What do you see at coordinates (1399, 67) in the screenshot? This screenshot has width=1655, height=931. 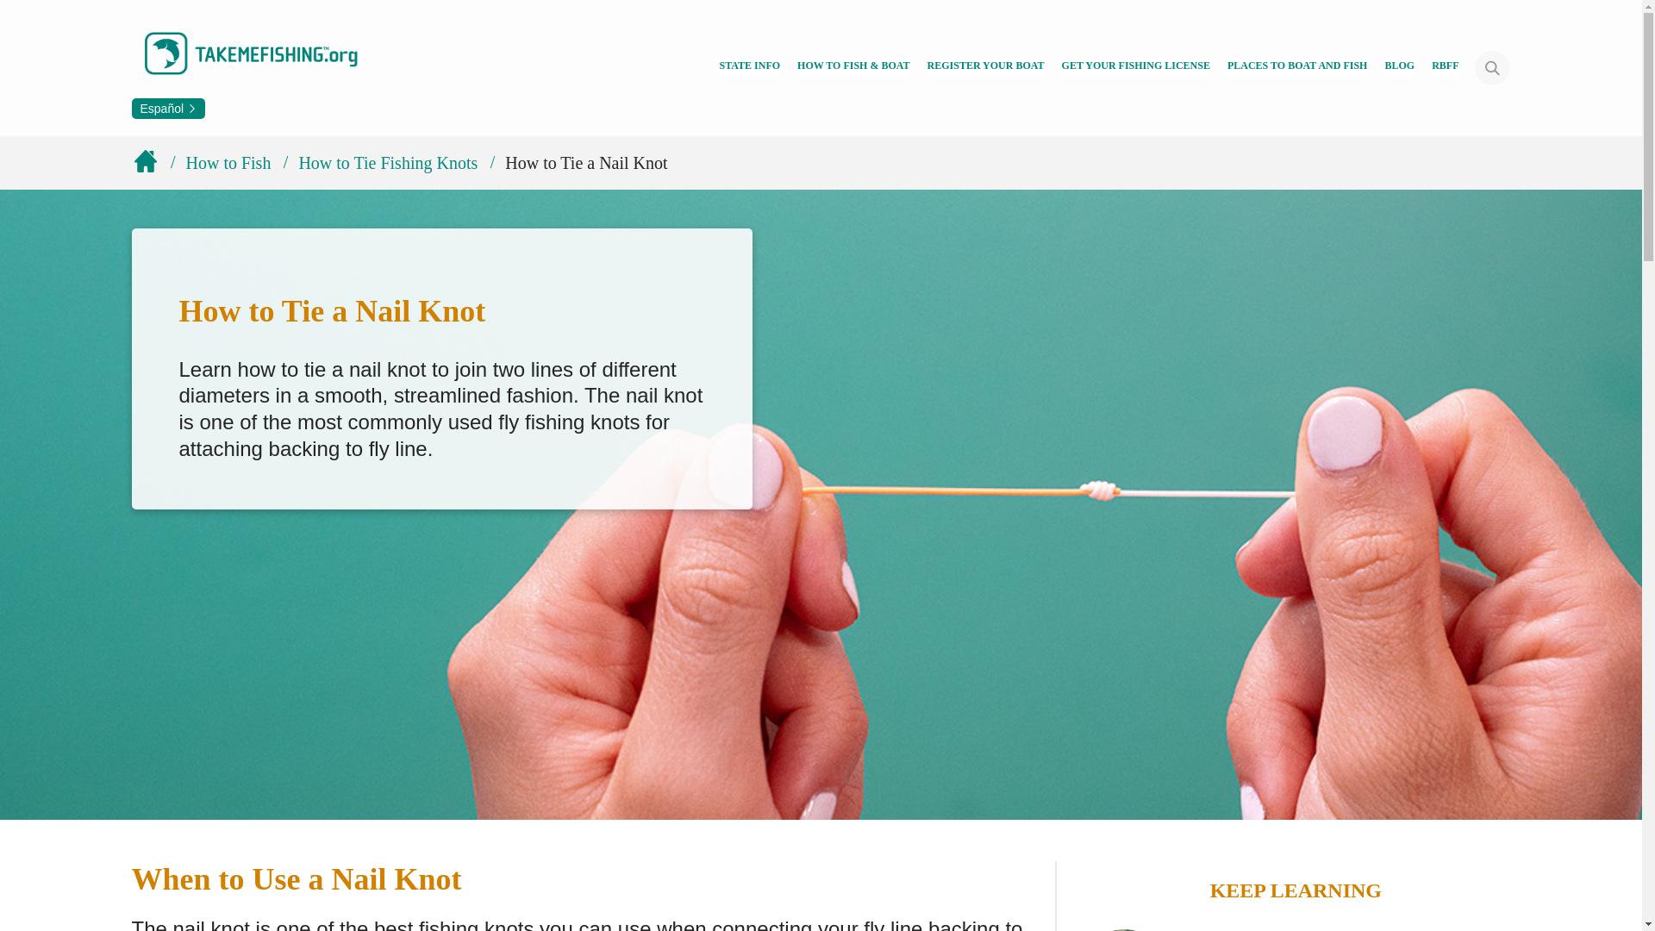 I see `Blog` at bounding box center [1399, 67].